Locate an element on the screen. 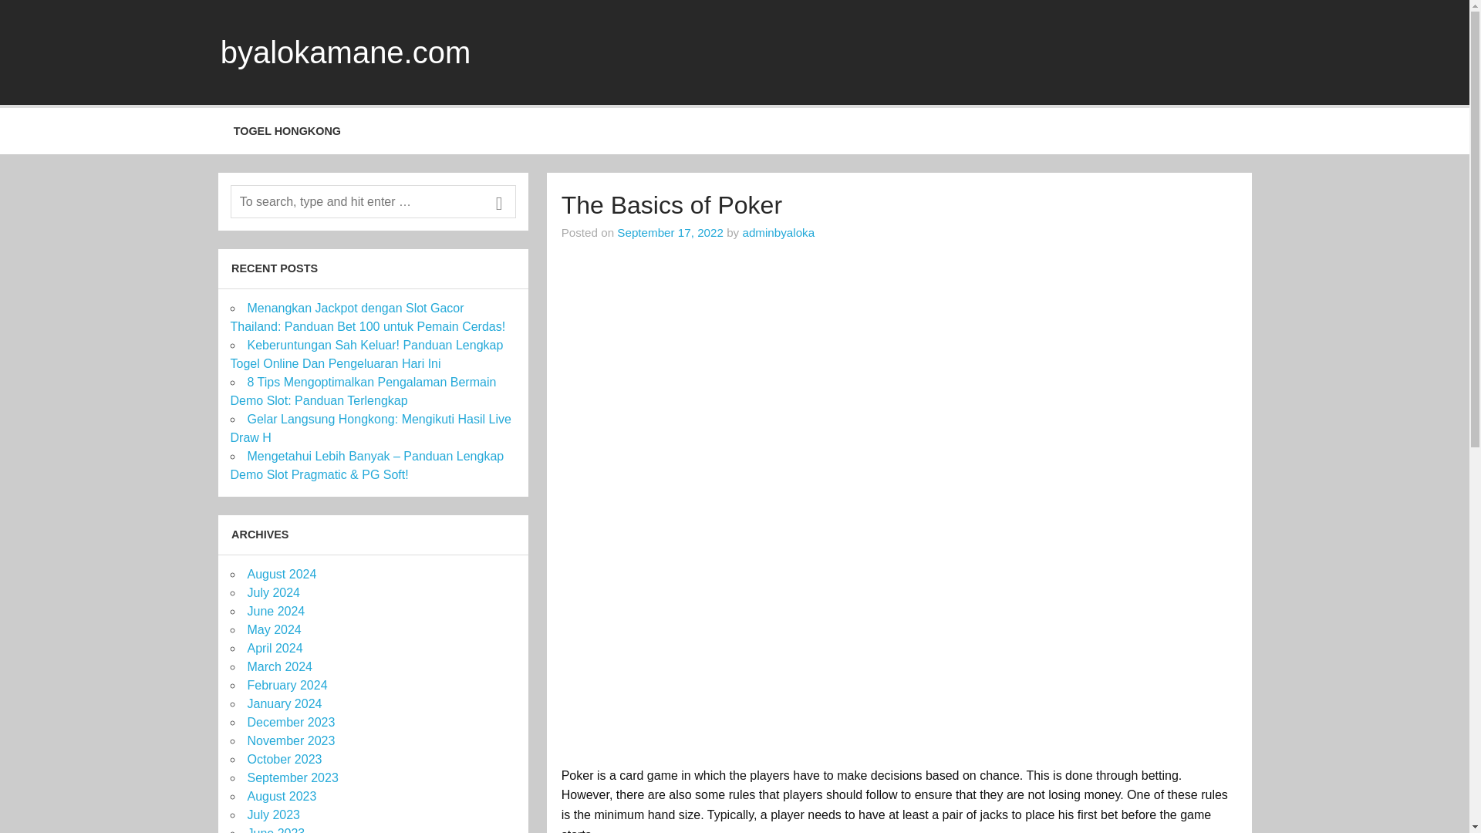 The image size is (1481, 833). April 2024 is located at coordinates (275, 648).